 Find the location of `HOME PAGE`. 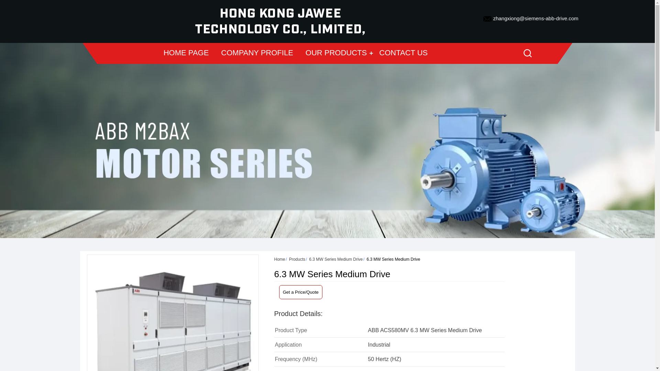

HOME PAGE is located at coordinates (186, 53).